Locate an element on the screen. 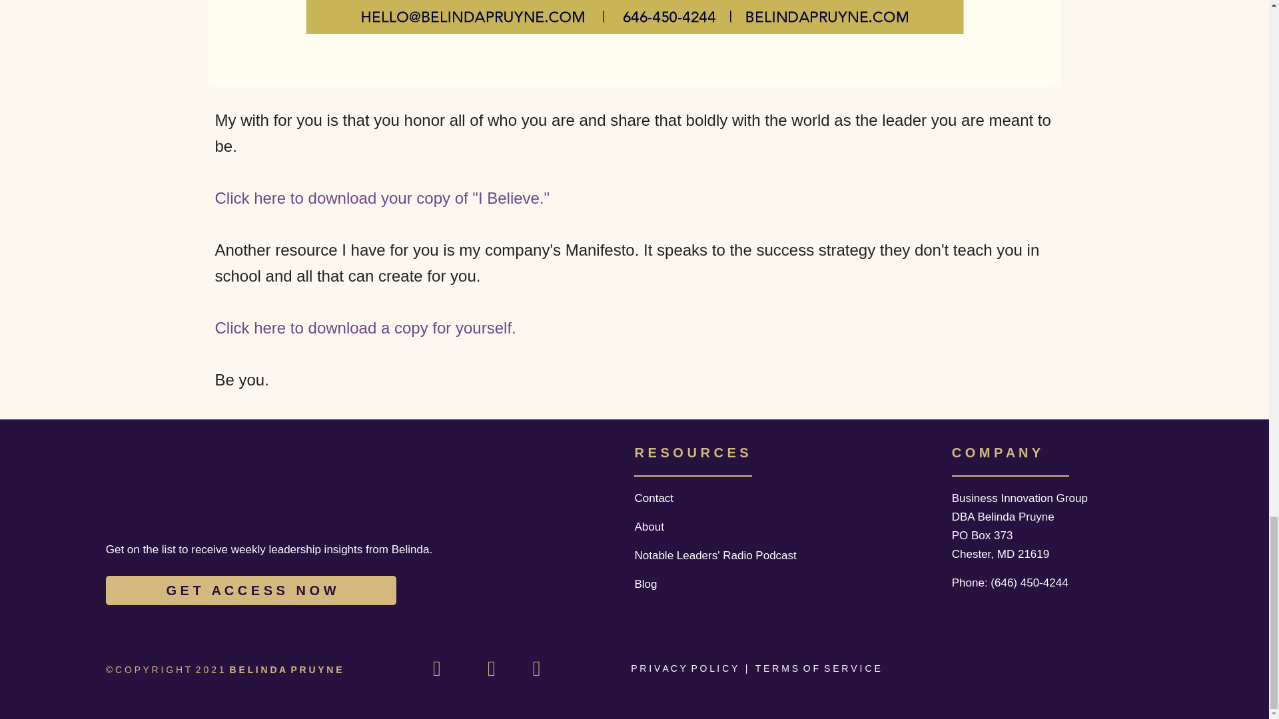 The width and height of the screenshot is (1279, 719). G E T   A C C E S S   N O W is located at coordinates (251, 591).